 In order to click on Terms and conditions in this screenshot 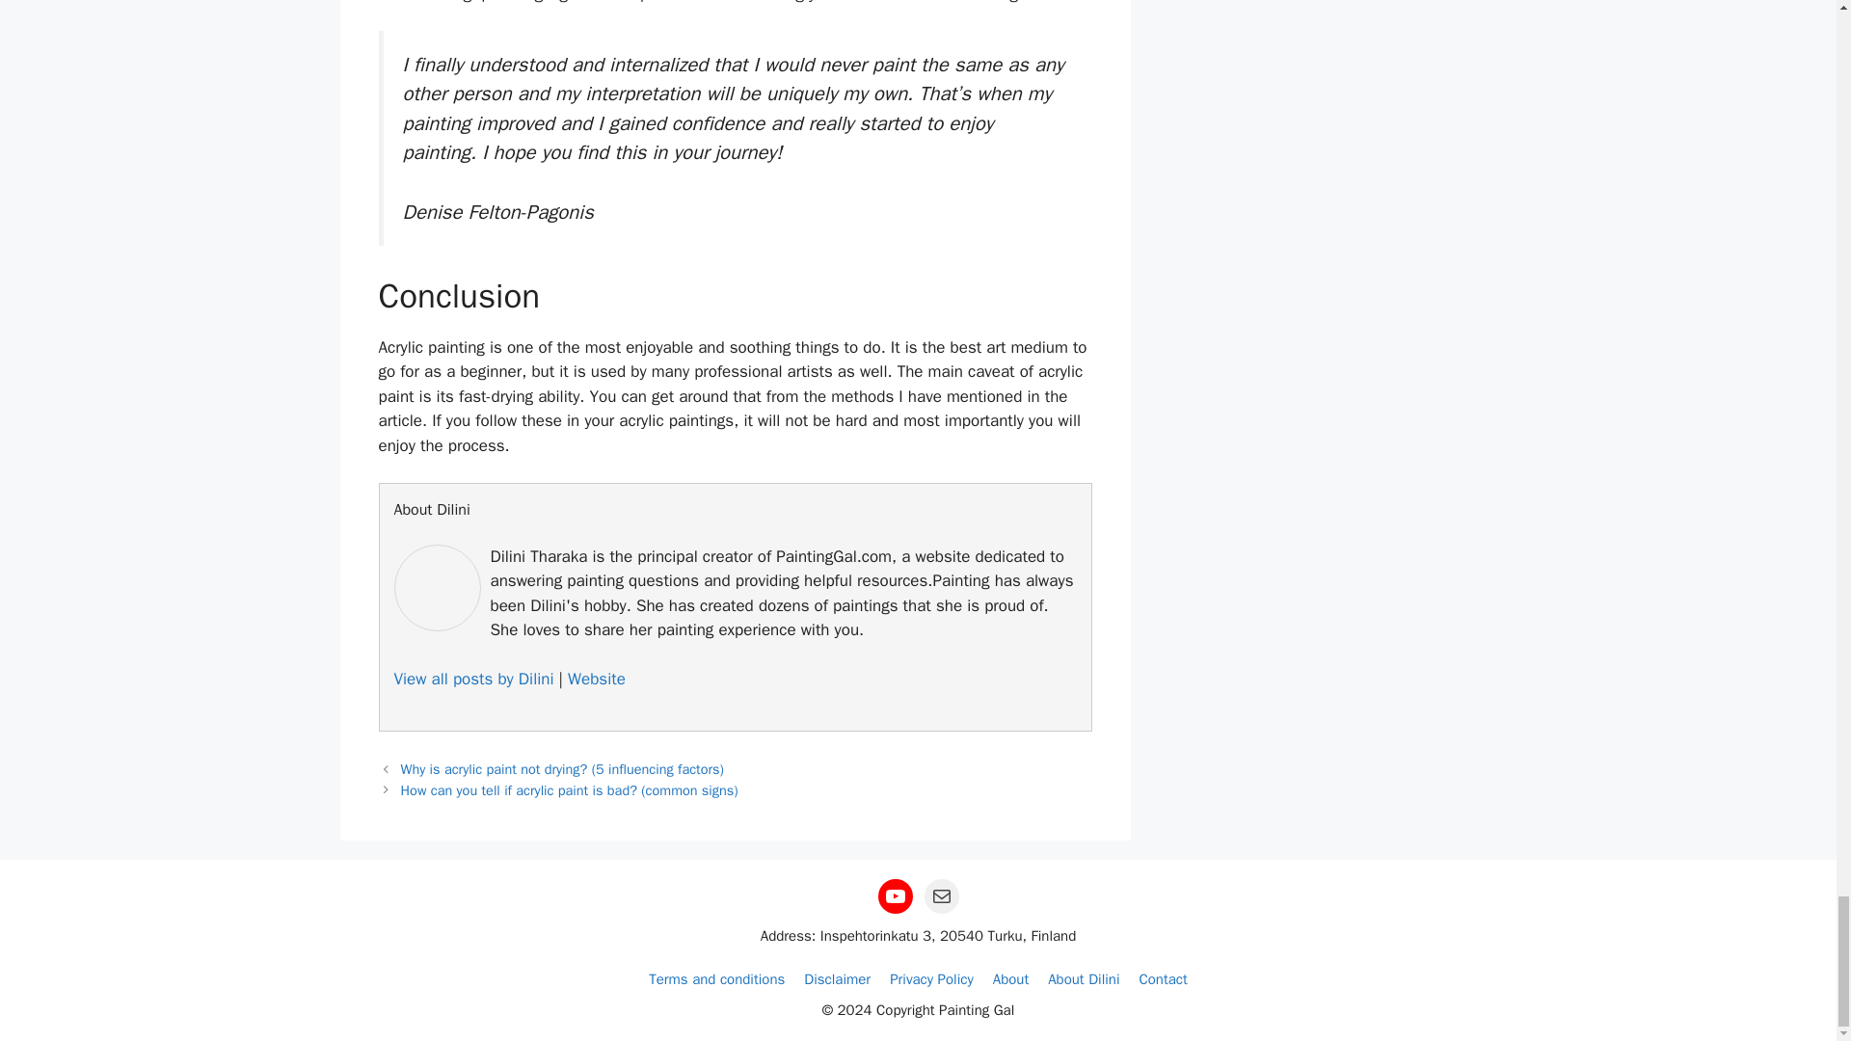, I will do `click(717, 978)`.